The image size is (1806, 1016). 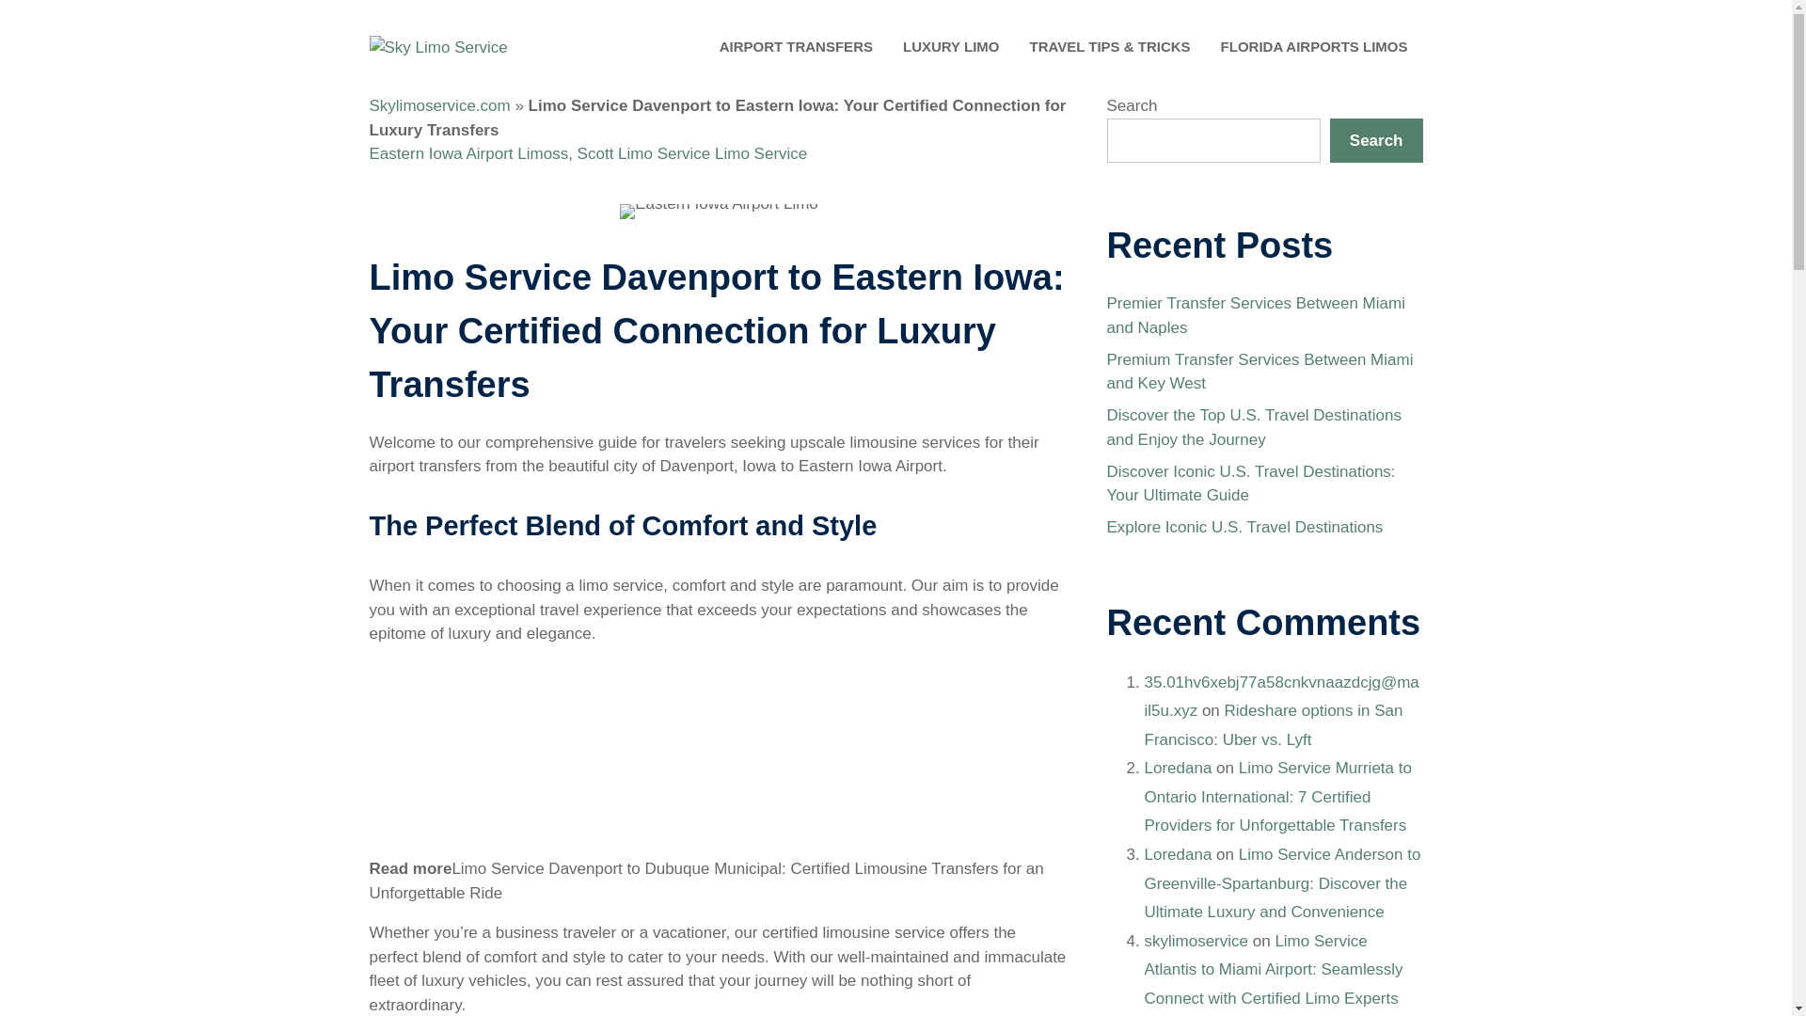 I want to click on Scott Limo Service Limo Service, so click(x=692, y=153).